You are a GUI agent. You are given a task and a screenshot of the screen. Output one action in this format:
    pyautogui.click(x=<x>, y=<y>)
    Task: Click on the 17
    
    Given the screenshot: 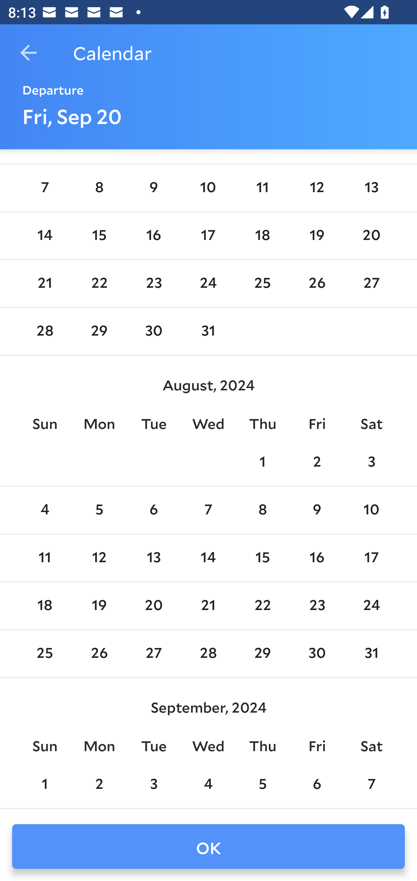 What is the action you would take?
    pyautogui.click(x=371, y=558)
    